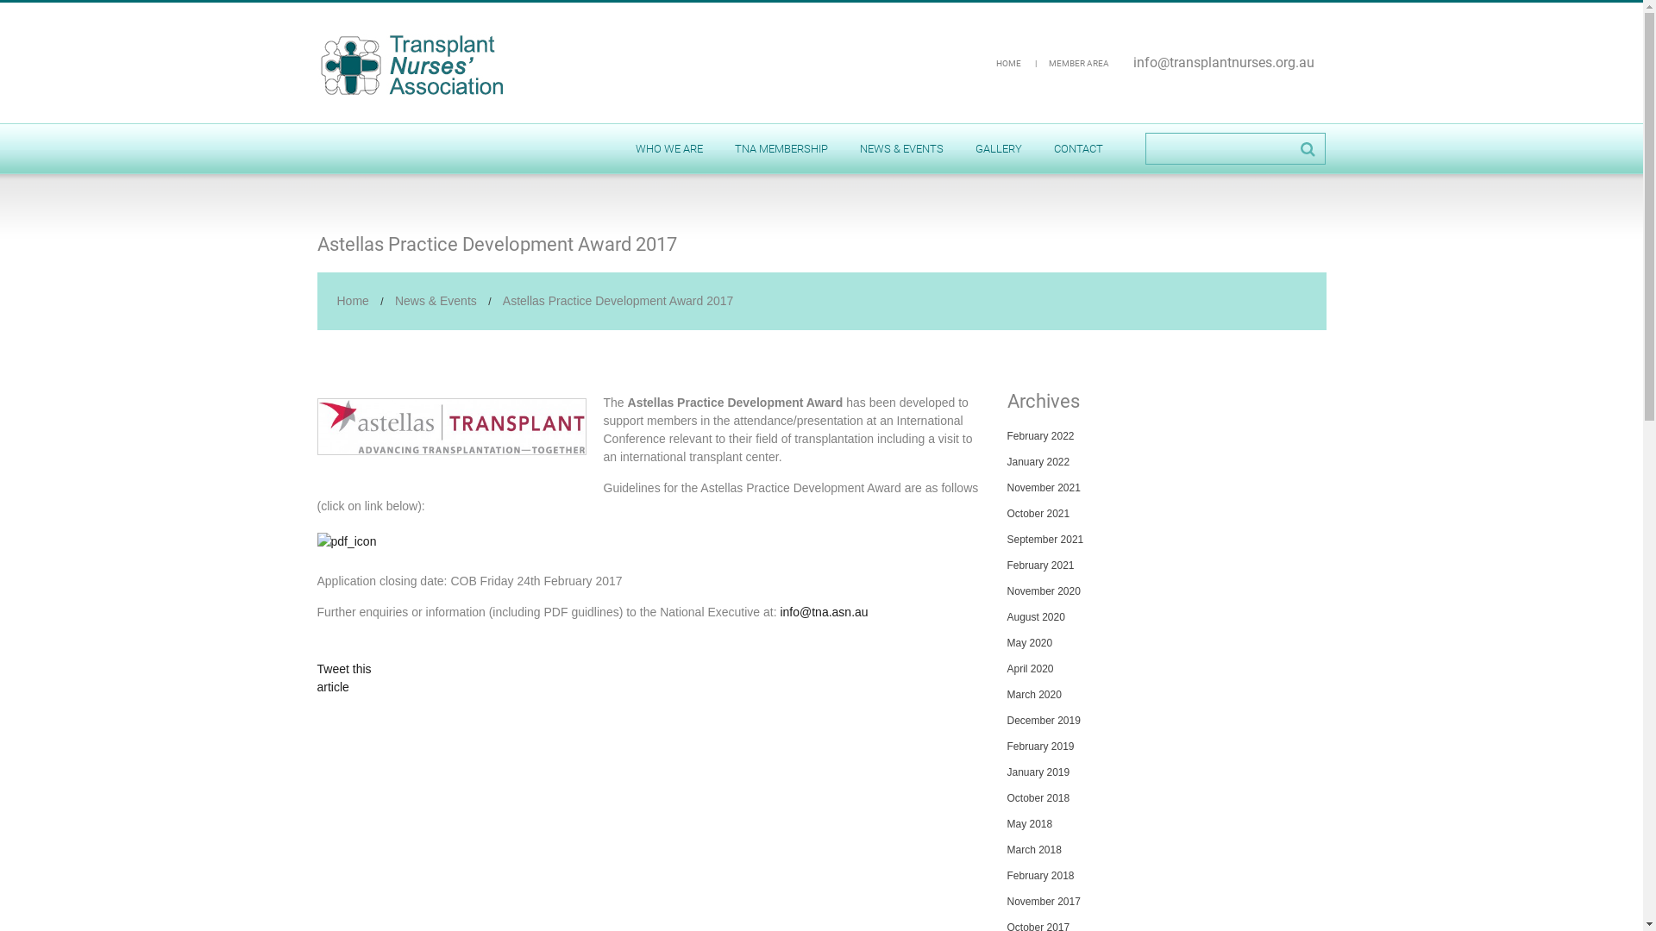 Image resolution: width=1656 pixels, height=931 pixels. I want to click on MEMBER AREA, so click(1079, 64).